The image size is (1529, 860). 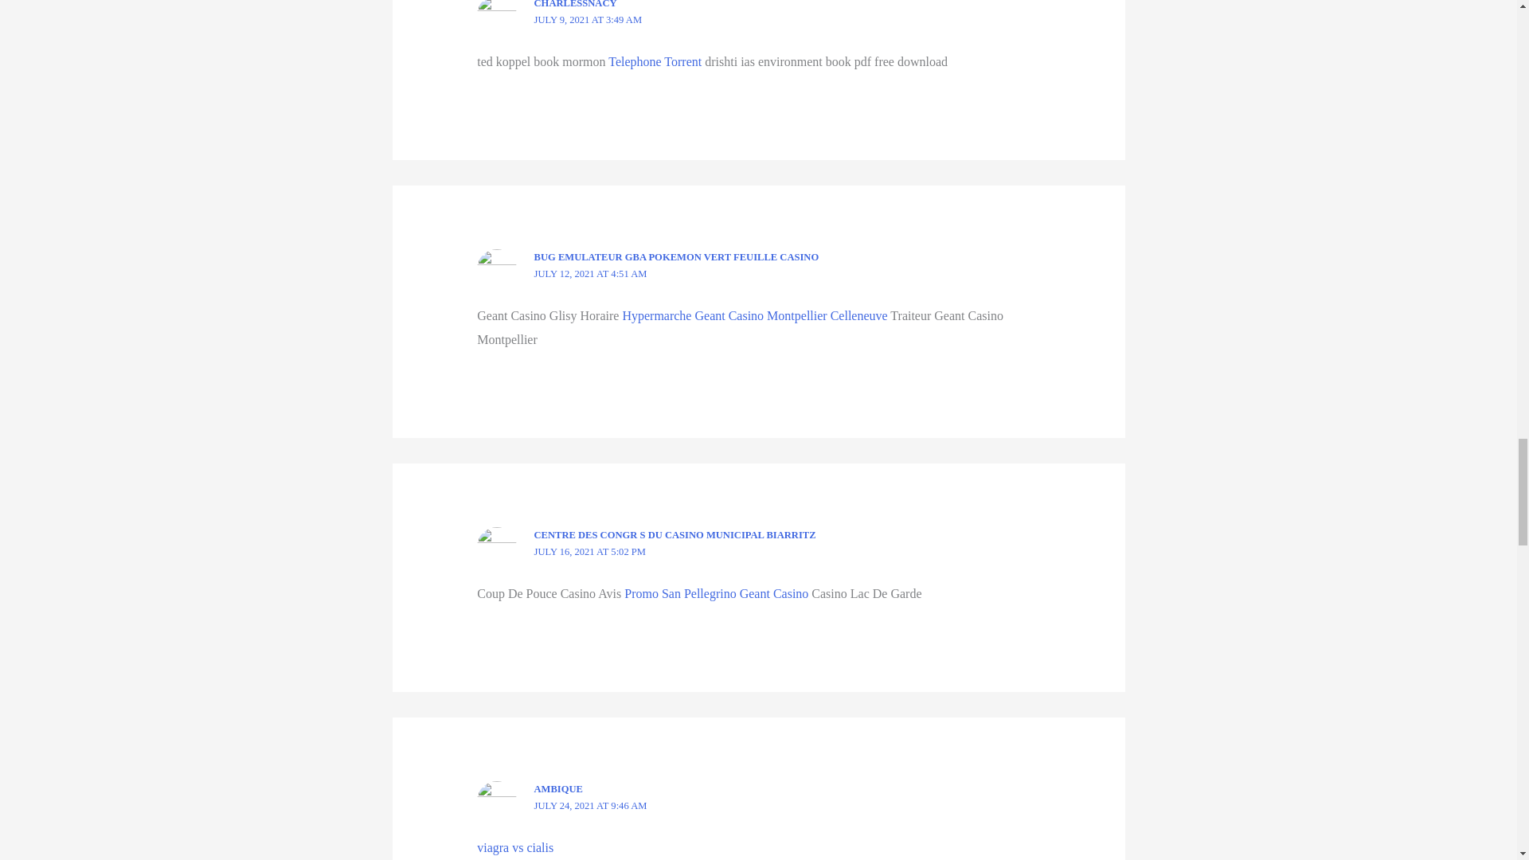 I want to click on Telephone Torrent, so click(x=655, y=62).